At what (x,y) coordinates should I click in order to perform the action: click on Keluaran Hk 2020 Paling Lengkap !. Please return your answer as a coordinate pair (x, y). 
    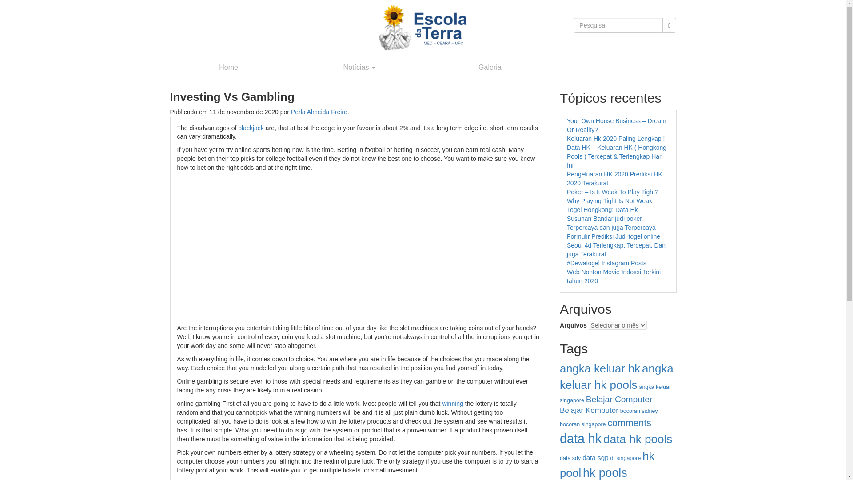
    Looking at the image, I should click on (616, 138).